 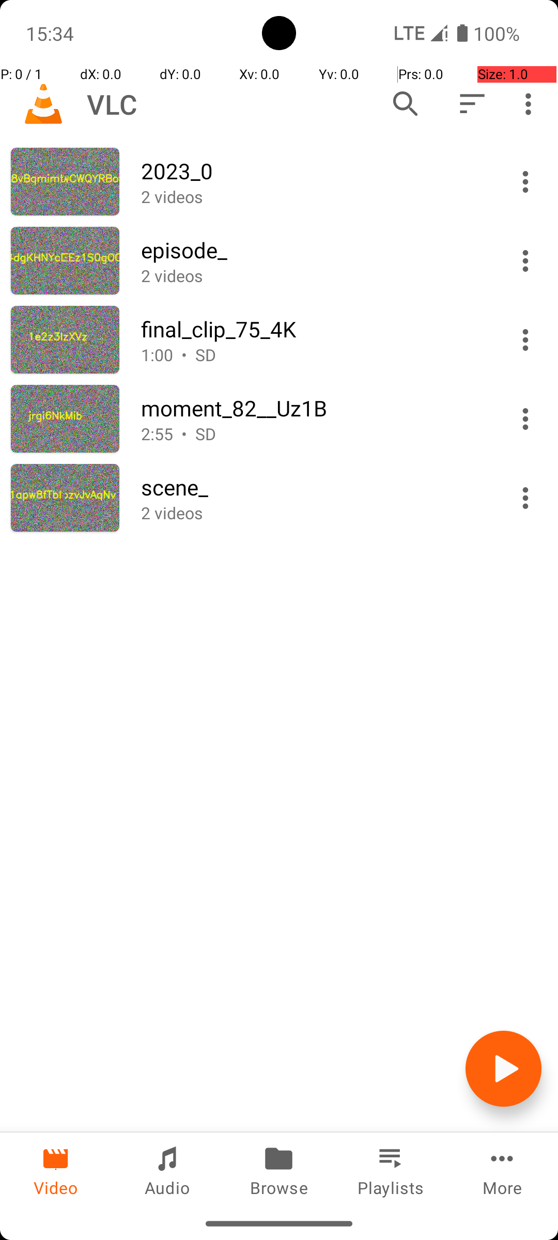 What do you see at coordinates (314, 408) in the screenshot?
I see `moment_82__Uz1B` at bounding box center [314, 408].